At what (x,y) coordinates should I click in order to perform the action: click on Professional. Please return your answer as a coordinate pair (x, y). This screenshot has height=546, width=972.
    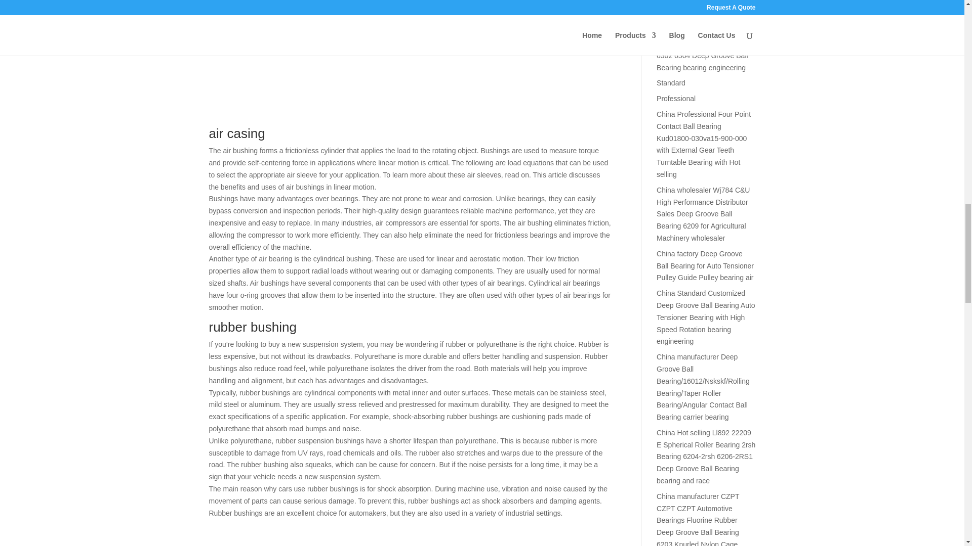
    Looking at the image, I should click on (676, 98).